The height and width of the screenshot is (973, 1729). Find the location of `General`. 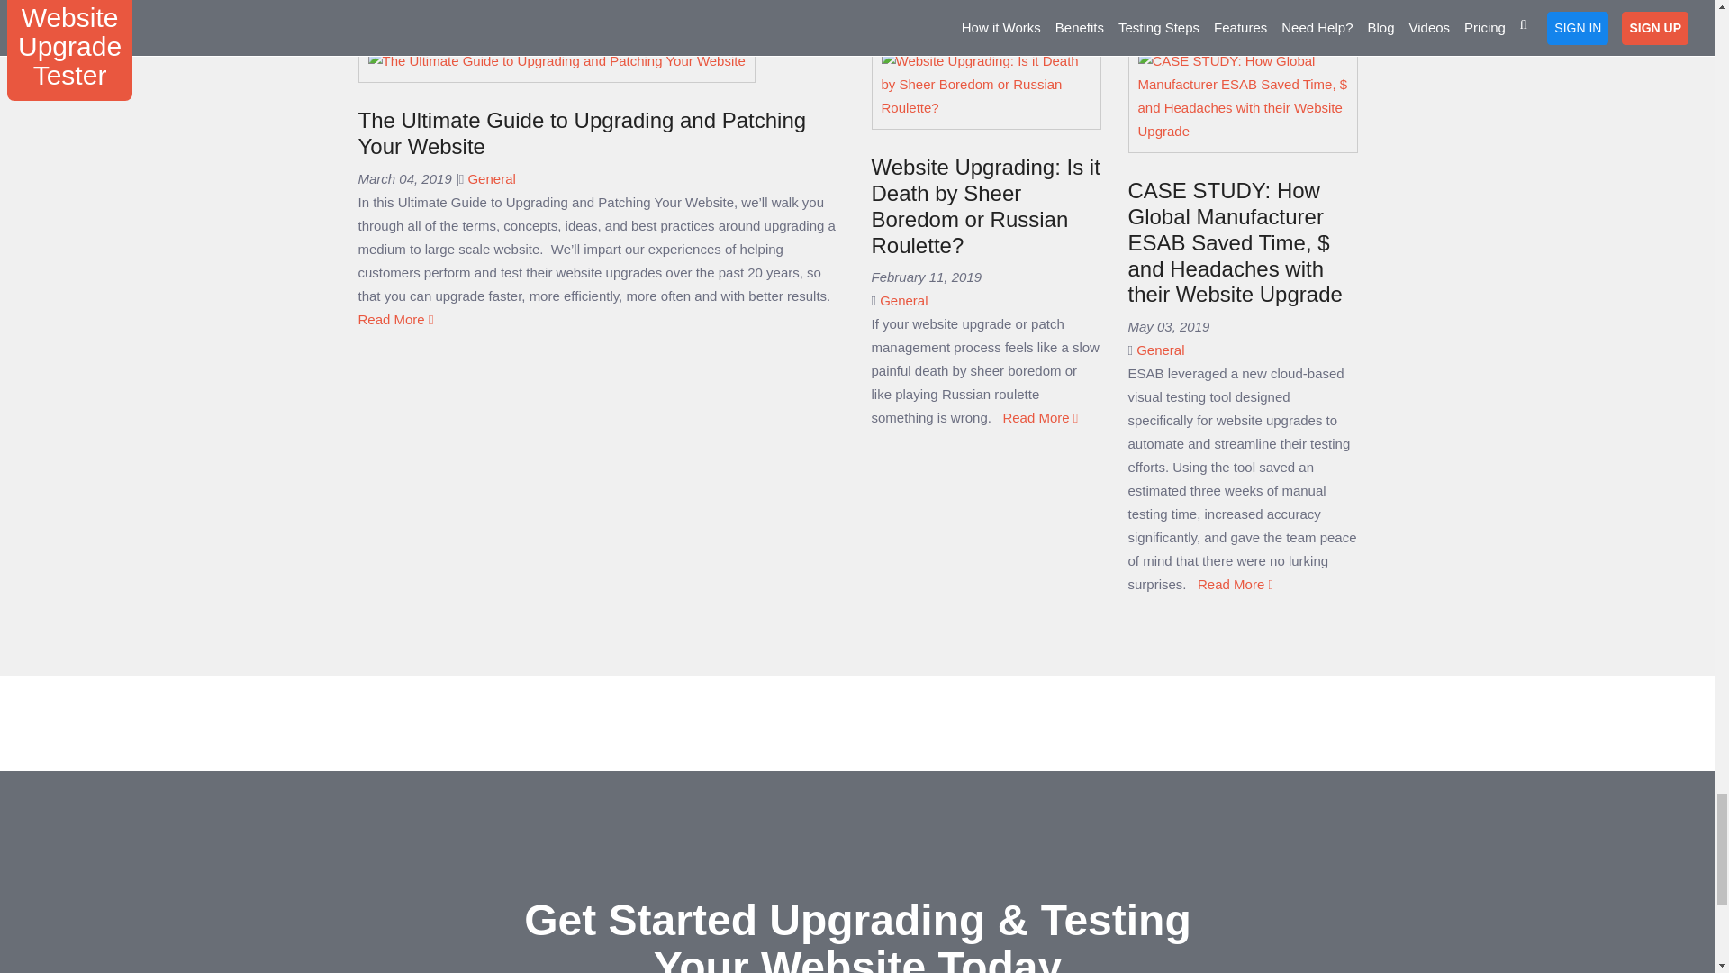

General is located at coordinates (491, 178).